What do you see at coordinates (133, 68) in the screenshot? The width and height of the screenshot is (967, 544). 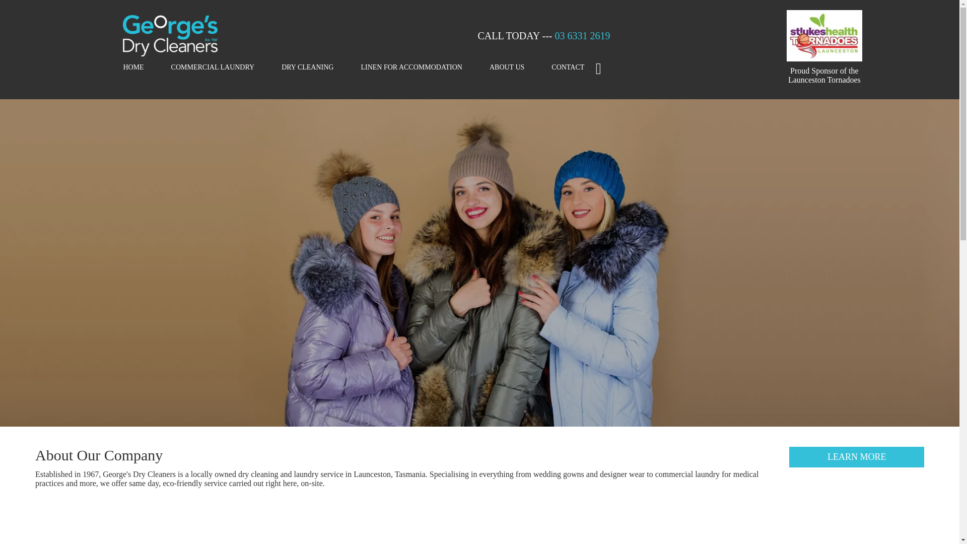 I see `HOME` at bounding box center [133, 68].